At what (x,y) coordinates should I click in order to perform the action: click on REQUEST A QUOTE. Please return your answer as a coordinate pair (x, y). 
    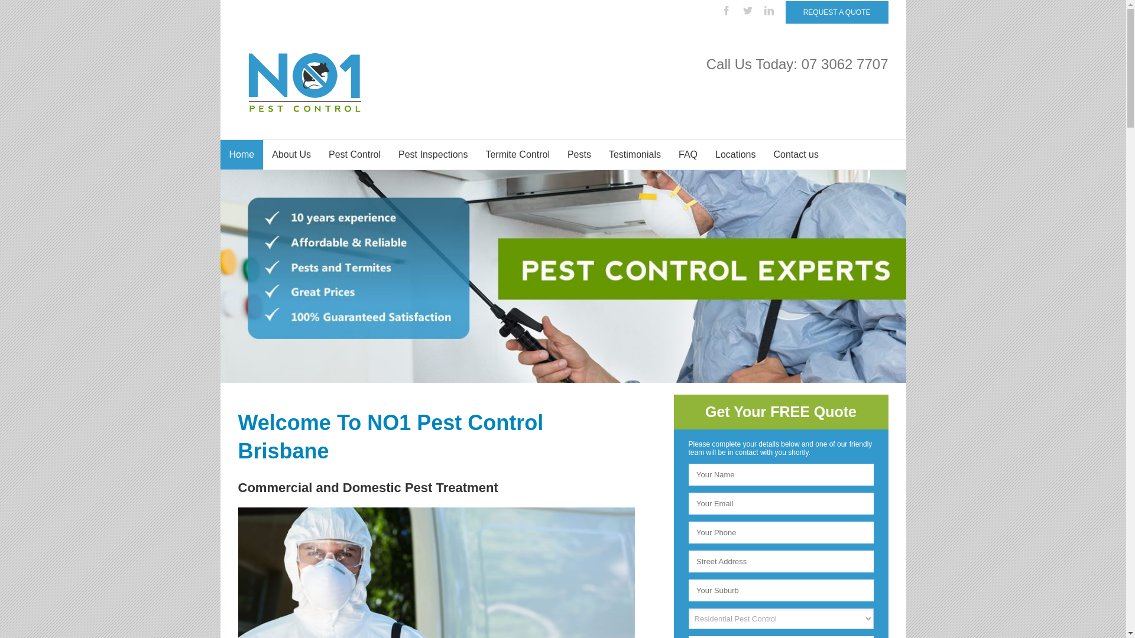
    Looking at the image, I should click on (837, 12).